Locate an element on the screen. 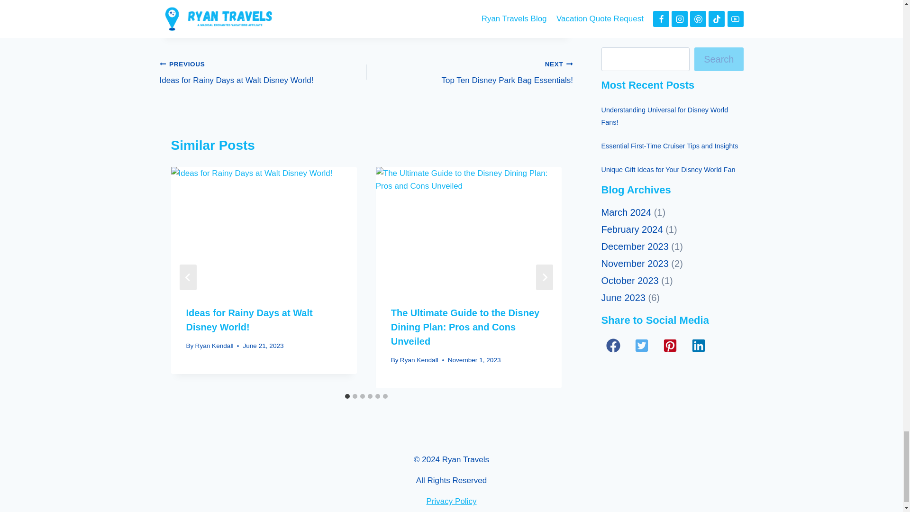 The image size is (910, 512). Hollywood Studios is located at coordinates (263, 72).